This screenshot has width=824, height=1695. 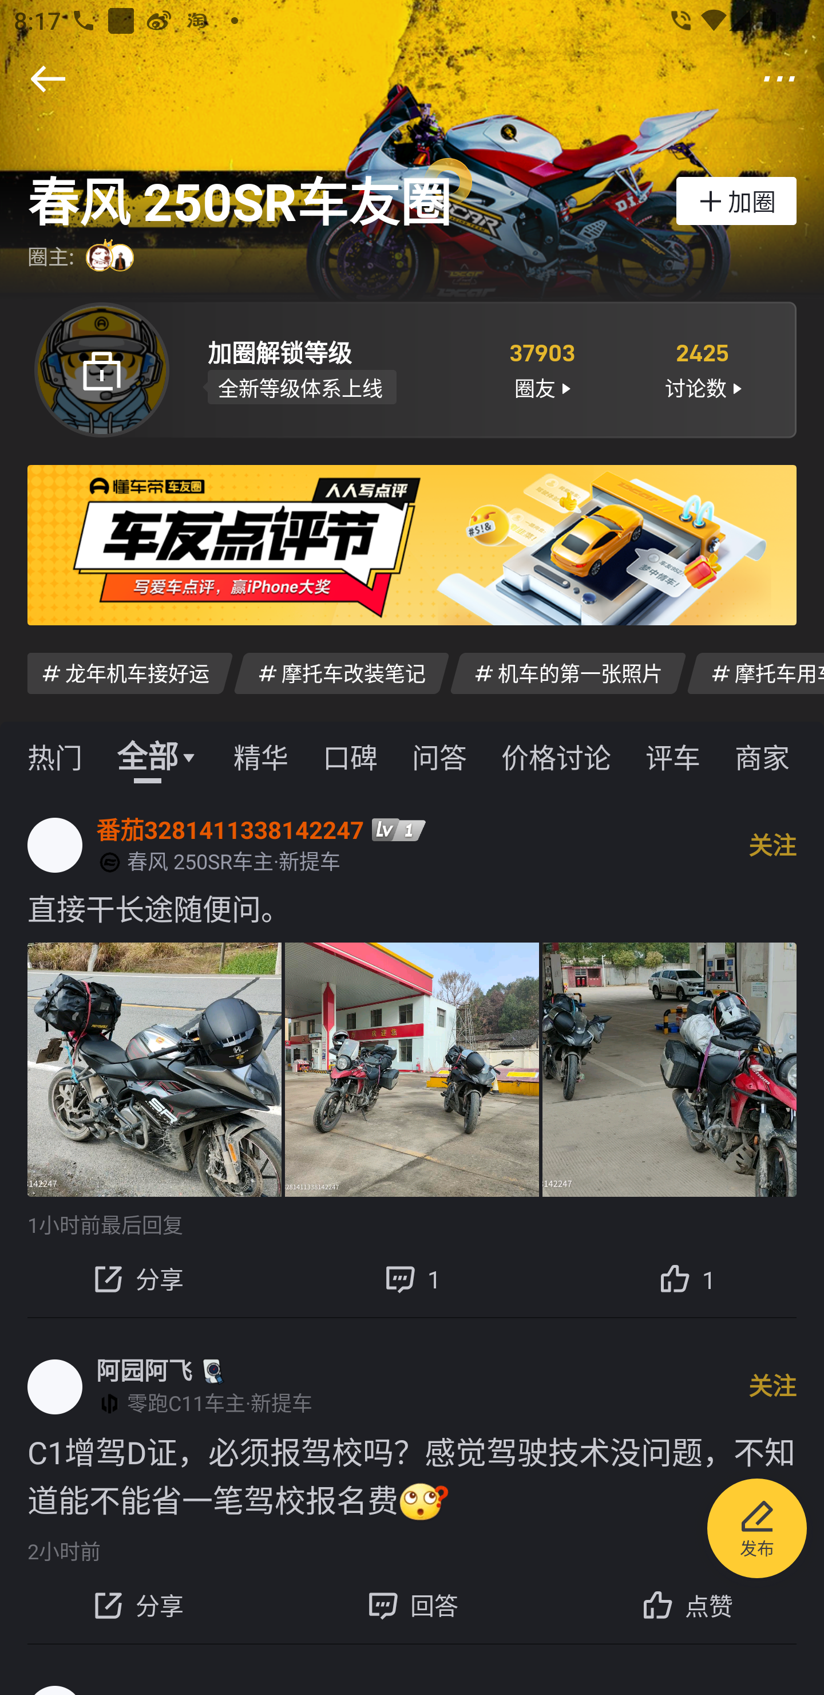 What do you see at coordinates (772, 845) in the screenshot?
I see `关注` at bounding box center [772, 845].